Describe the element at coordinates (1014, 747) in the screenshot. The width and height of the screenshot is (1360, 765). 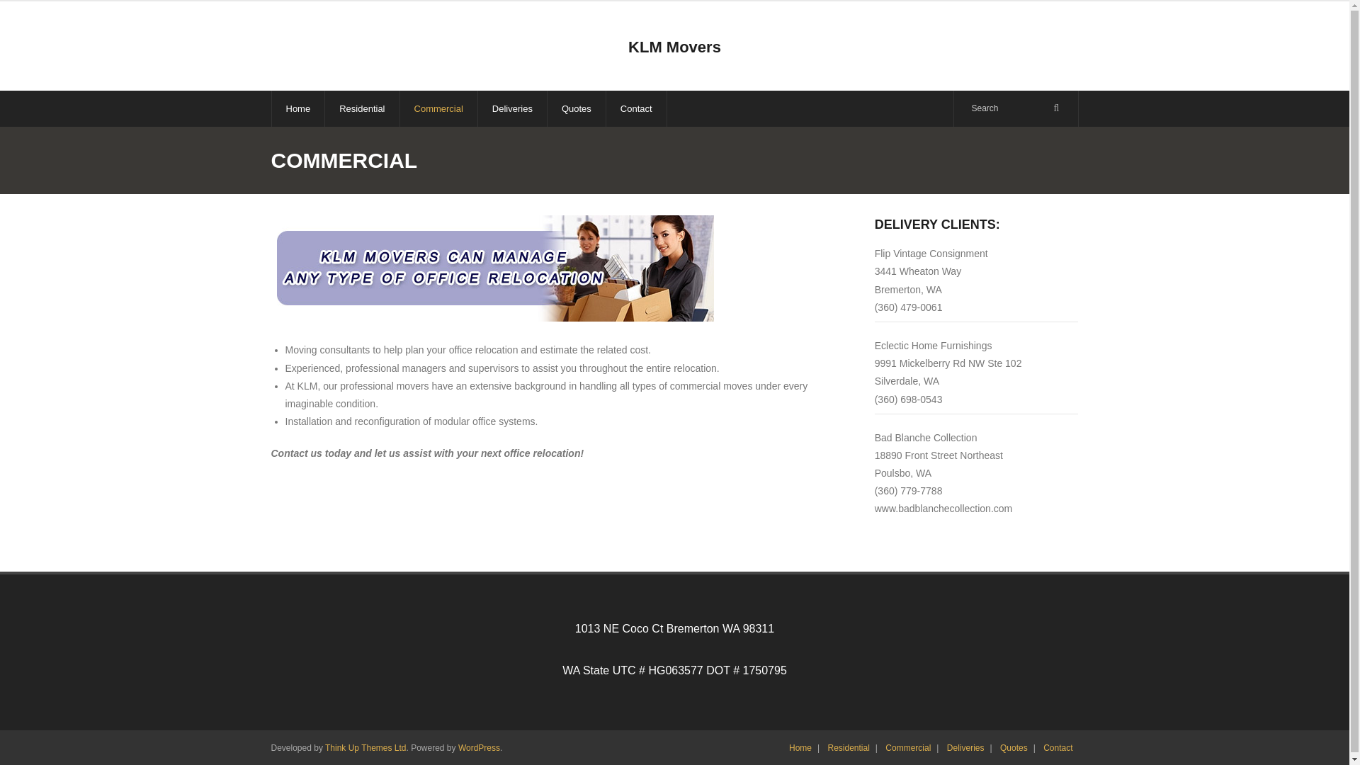
I see `Quotes` at that location.